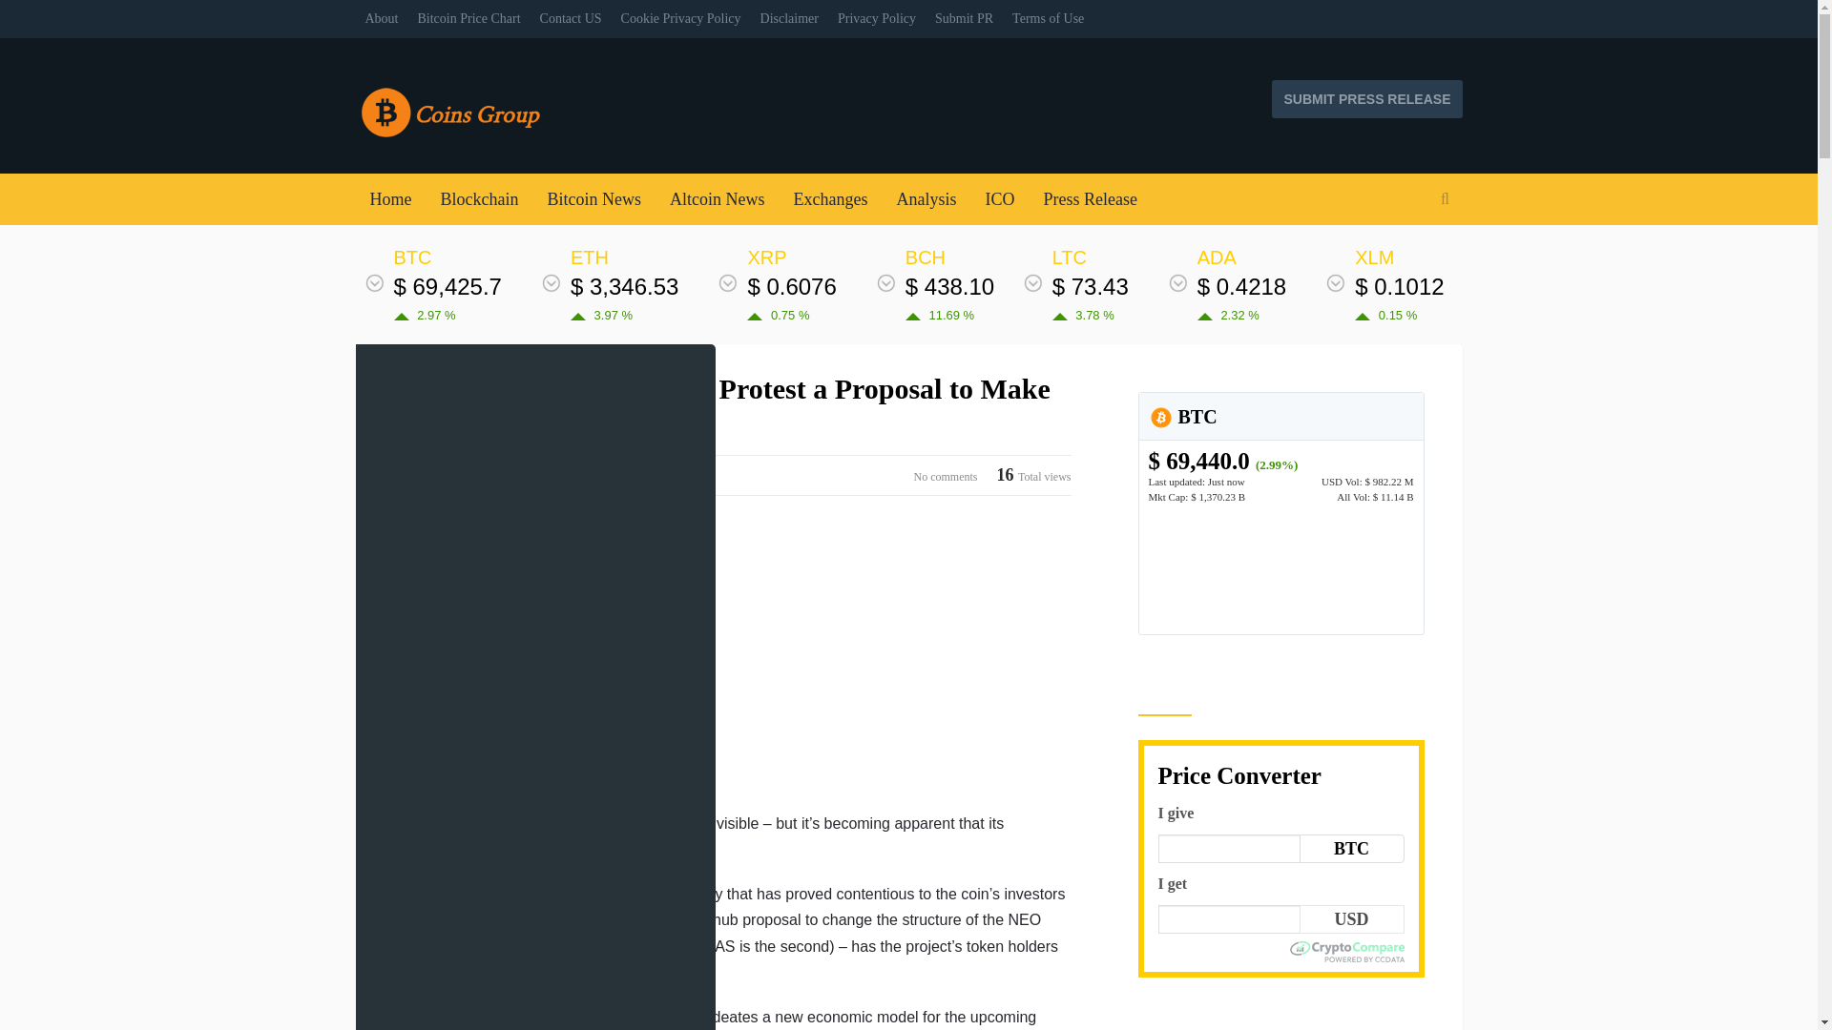  What do you see at coordinates (1048, 19) in the screenshot?
I see `Terms of Use` at bounding box center [1048, 19].